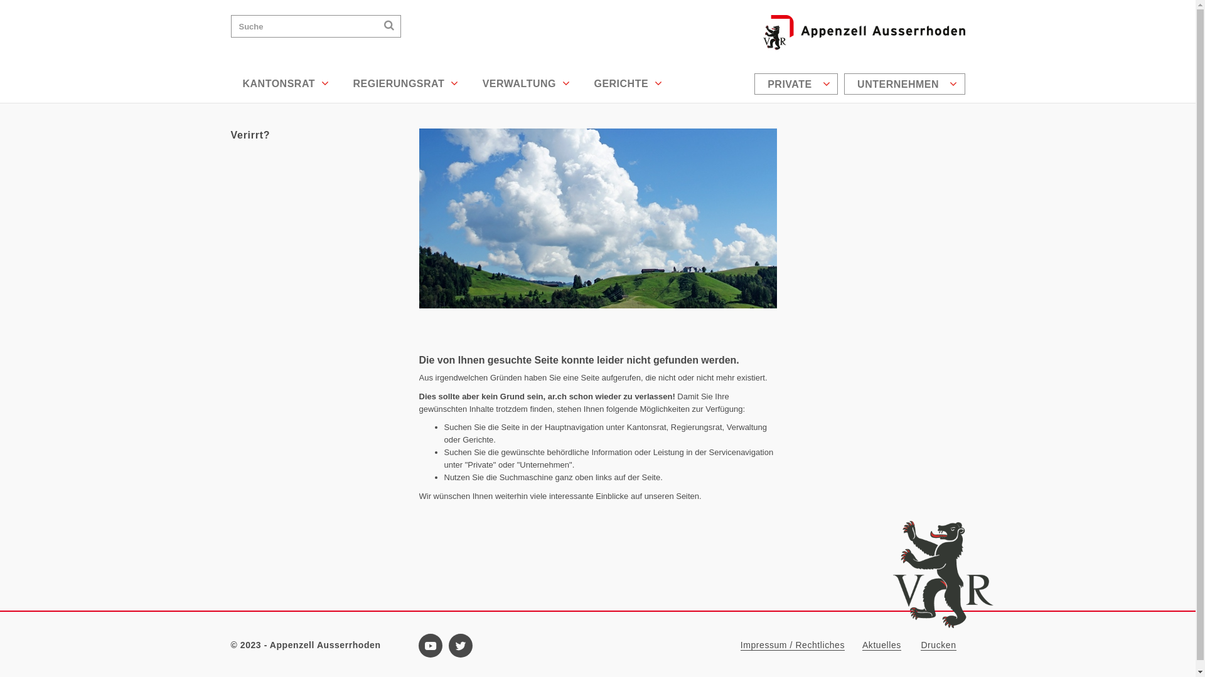 This screenshot has height=677, width=1205. What do you see at coordinates (286, 84) in the screenshot?
I see `KANTONSRAT` at bounding box center [286, 84].